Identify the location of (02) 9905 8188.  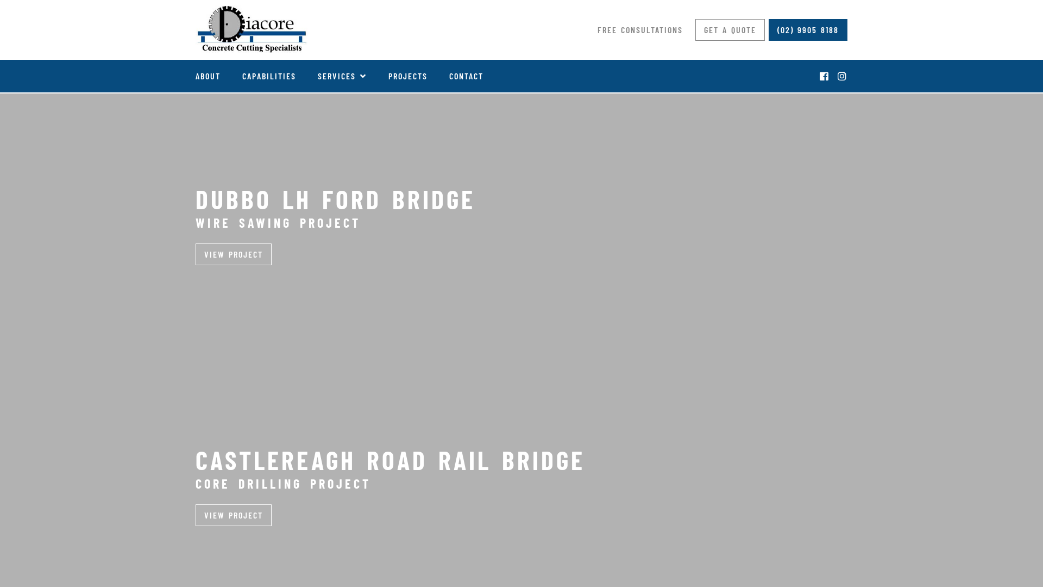
(808, 30).